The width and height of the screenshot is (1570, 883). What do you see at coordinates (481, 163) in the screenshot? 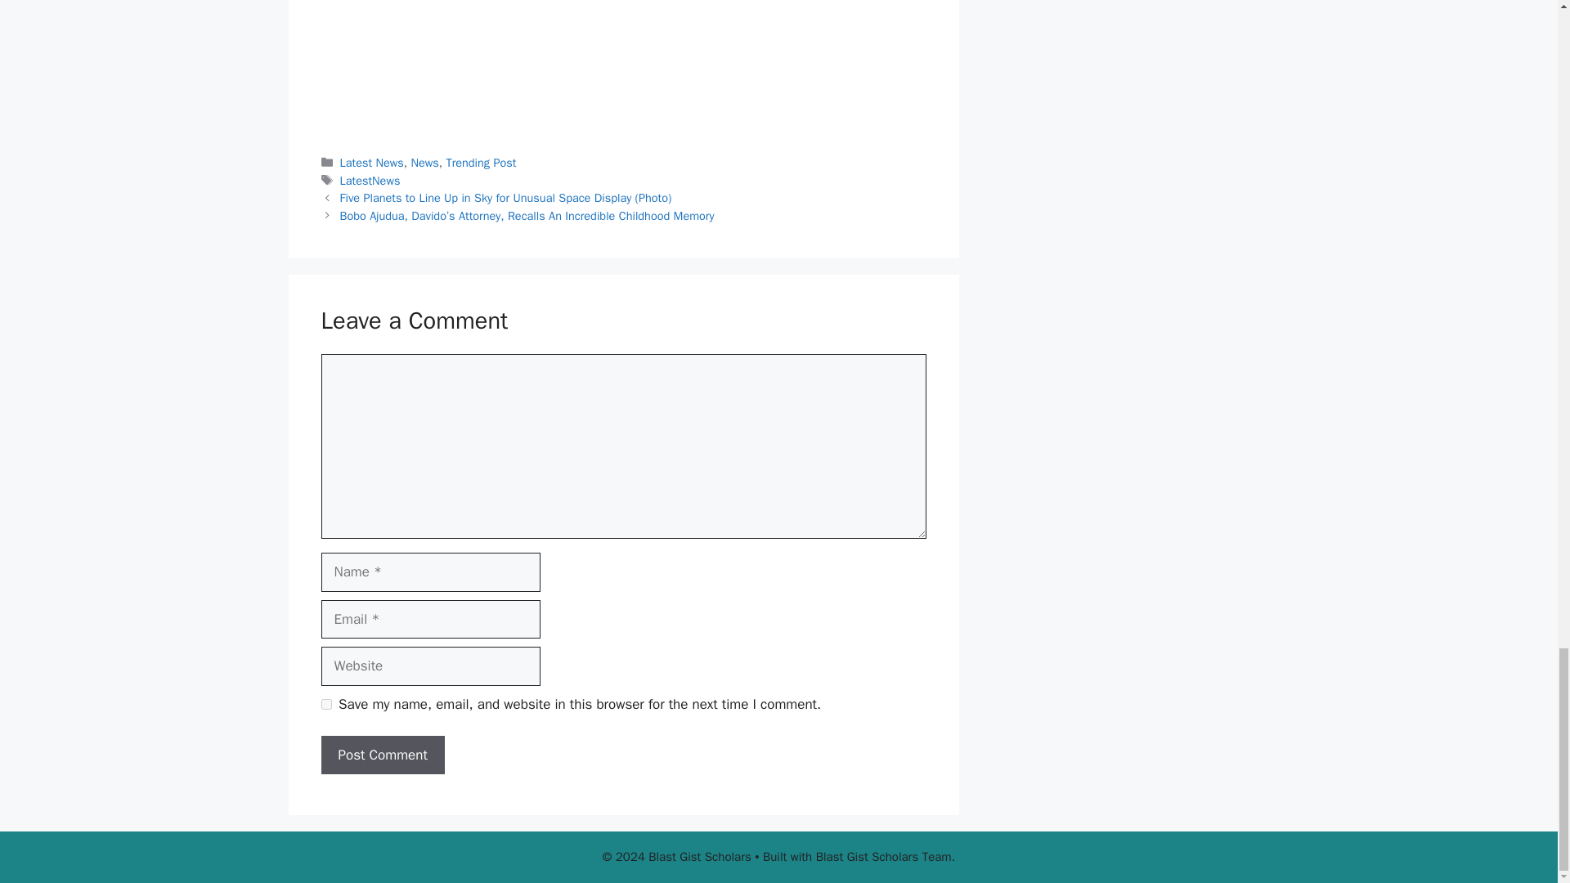
I see `Trending Post` at bounding box center [481, 163].